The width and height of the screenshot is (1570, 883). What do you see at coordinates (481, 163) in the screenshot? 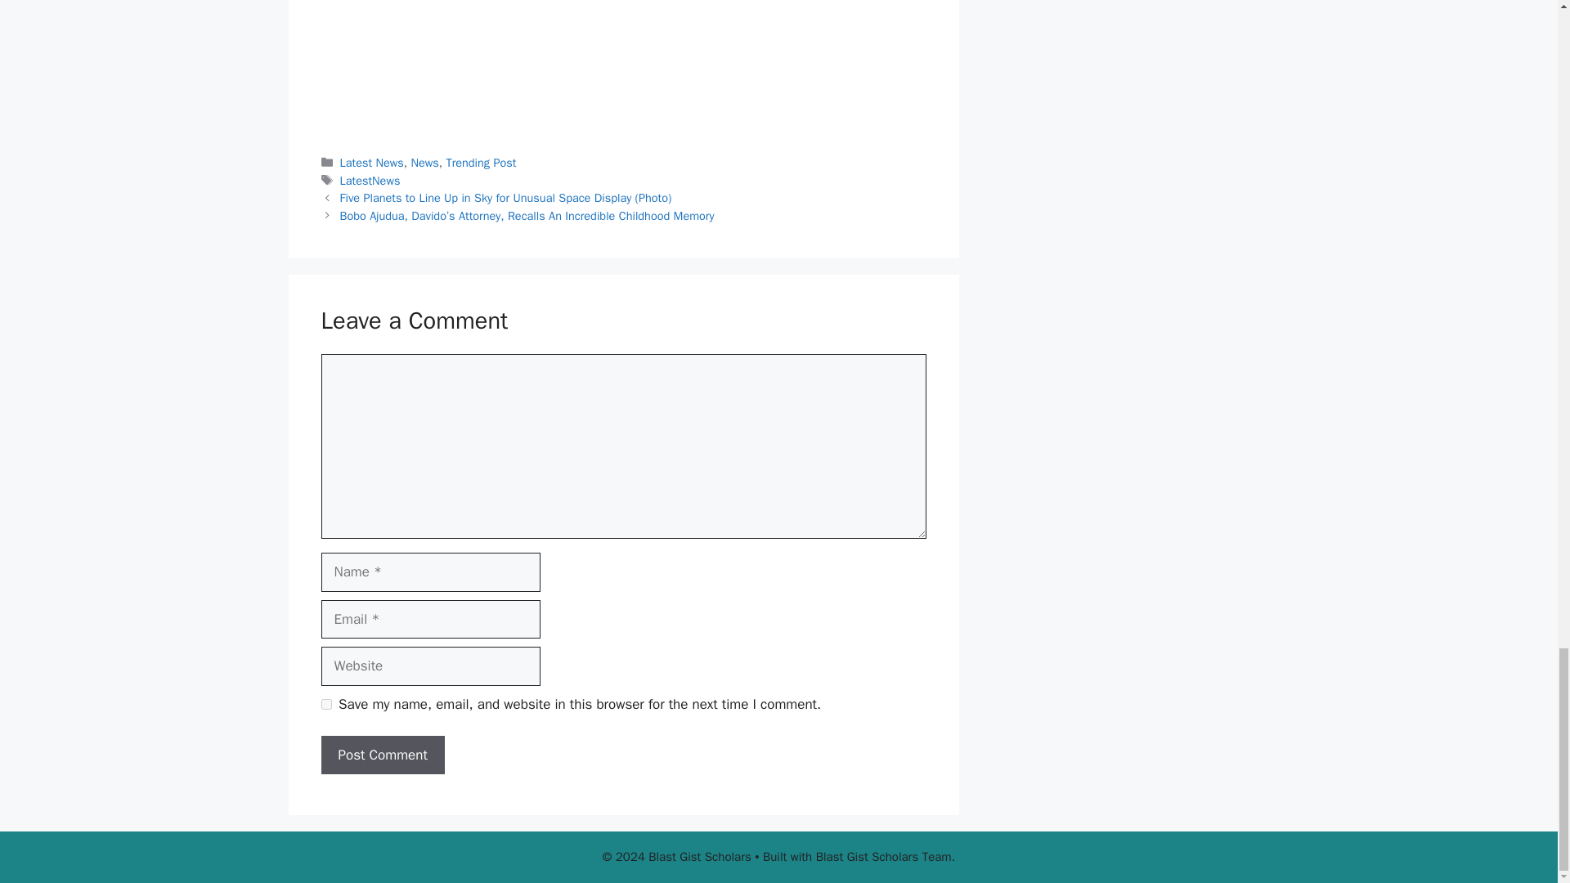
I see `Trending Post` at bounding box center [481, 163].